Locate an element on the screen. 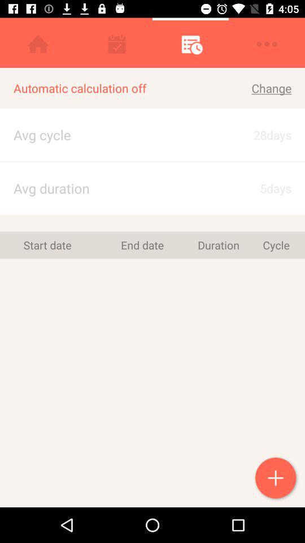 This screenshot has width=305, height=543. launch icon below the change is located at coordinates (262, 135).